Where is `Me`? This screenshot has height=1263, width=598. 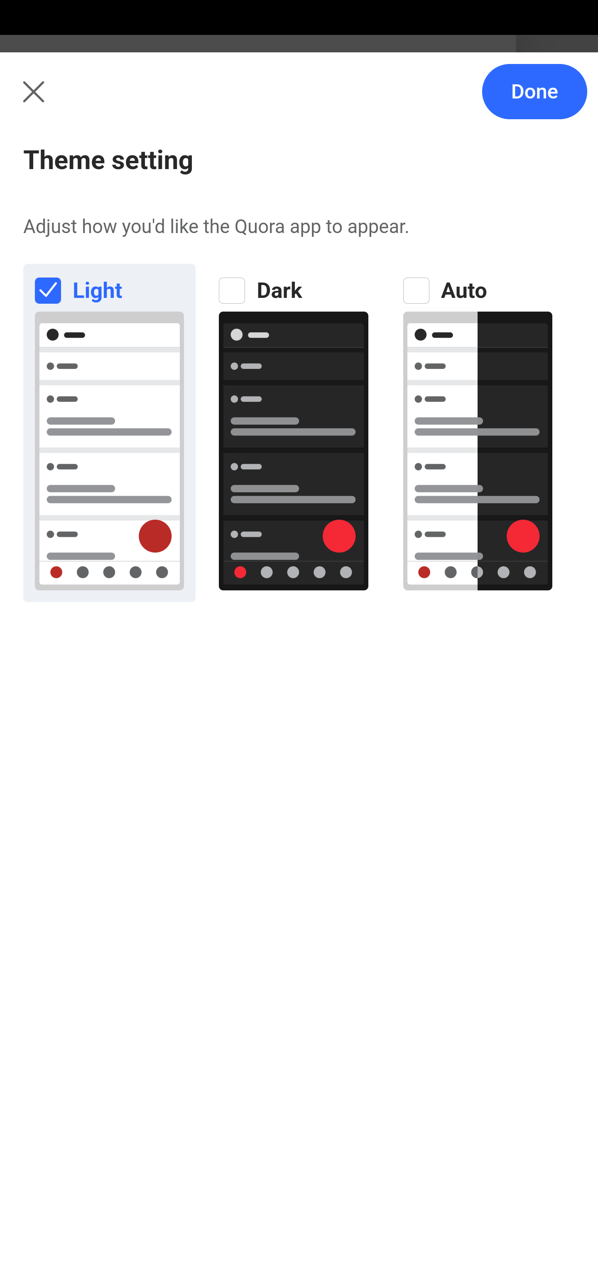 Me is located at coordinates (52, 101).